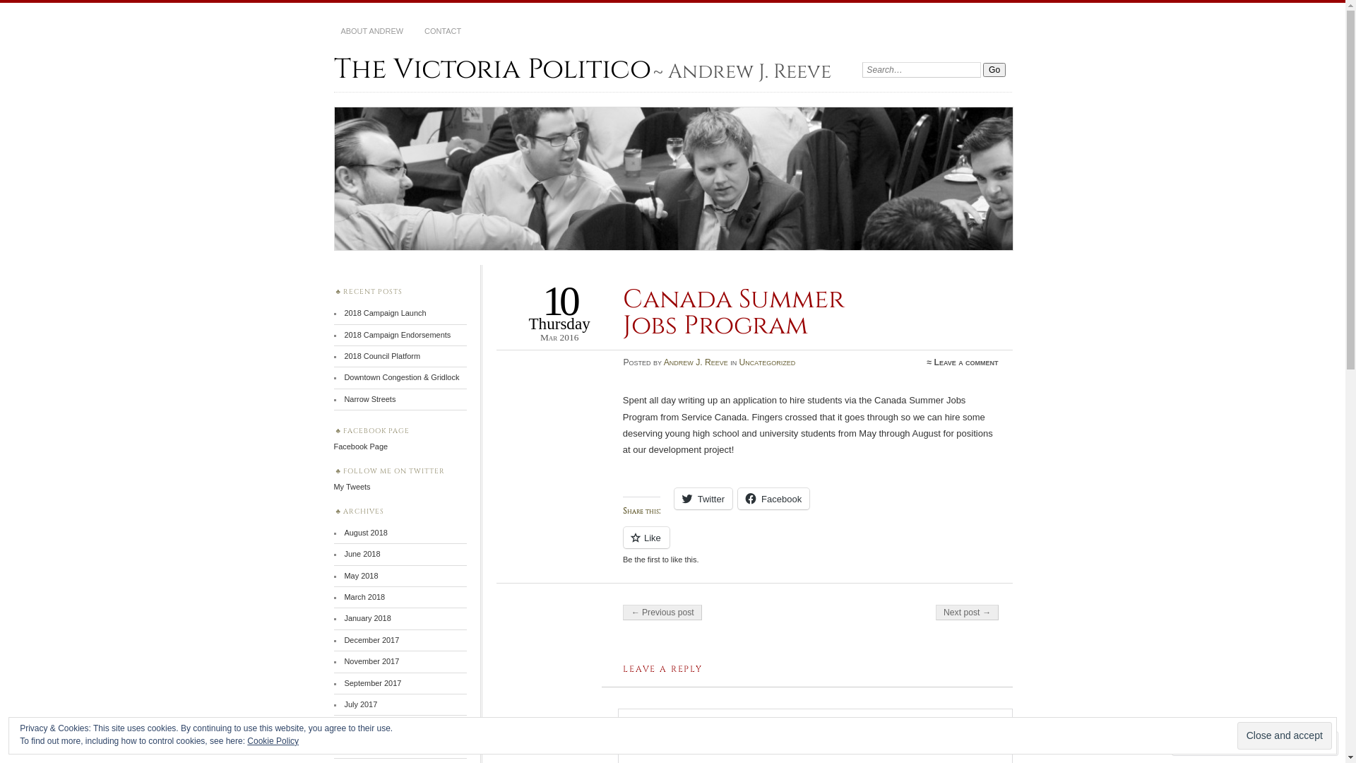  I want to click on The Victoria Politico, so click(492, 69).